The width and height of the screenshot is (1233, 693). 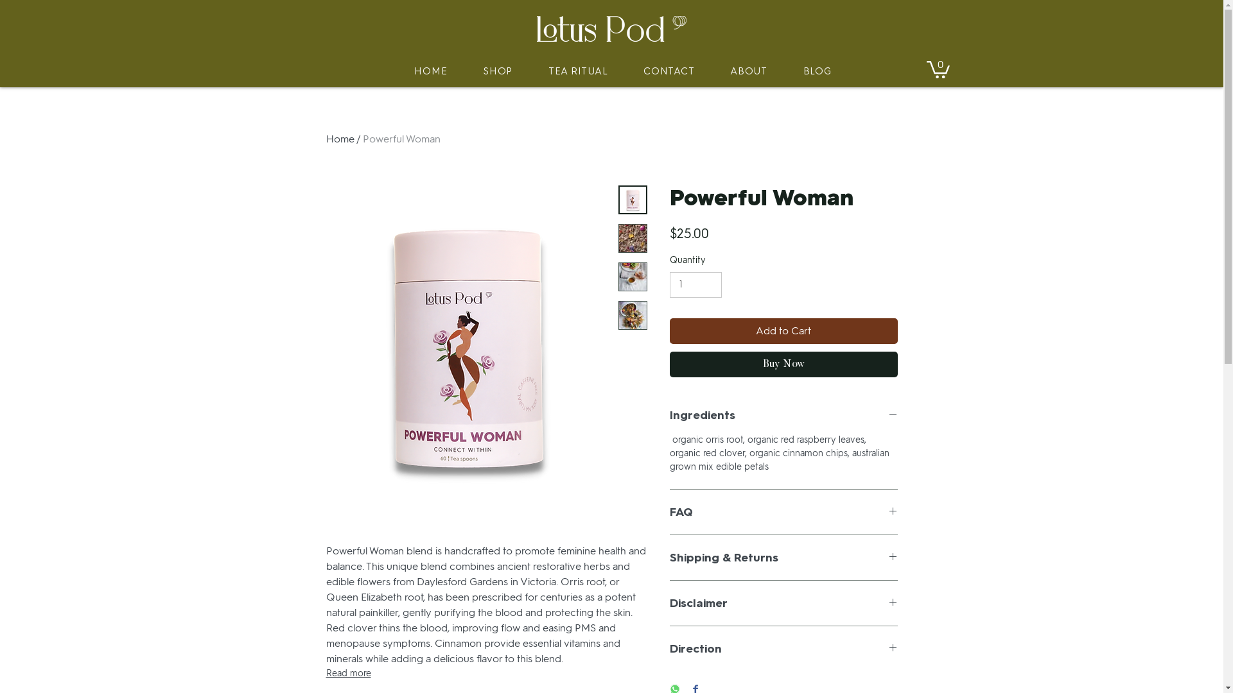 What do you see at coordinates (340, 139) in the screenshot?
I see `Home` at bounding box center [340, 139].